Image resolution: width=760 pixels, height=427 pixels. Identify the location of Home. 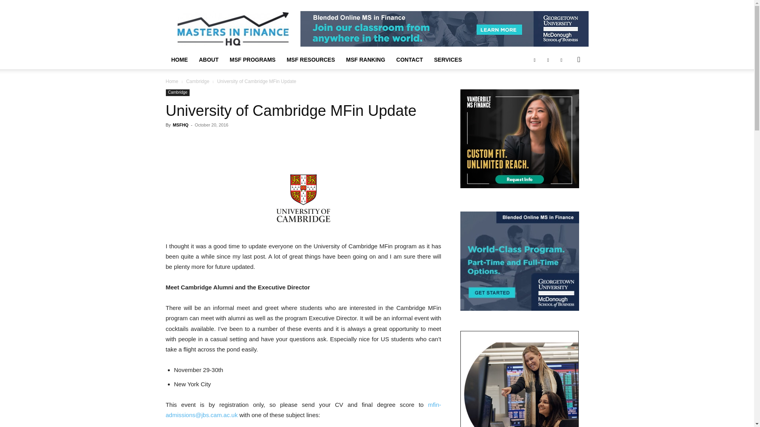
(172, 81).